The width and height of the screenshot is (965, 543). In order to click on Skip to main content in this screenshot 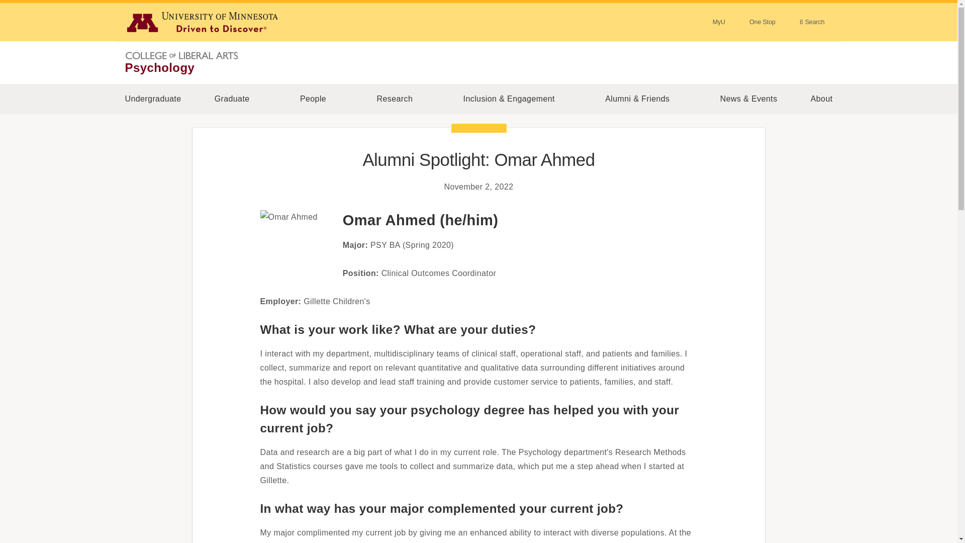, I will do `click(6, 6)`.